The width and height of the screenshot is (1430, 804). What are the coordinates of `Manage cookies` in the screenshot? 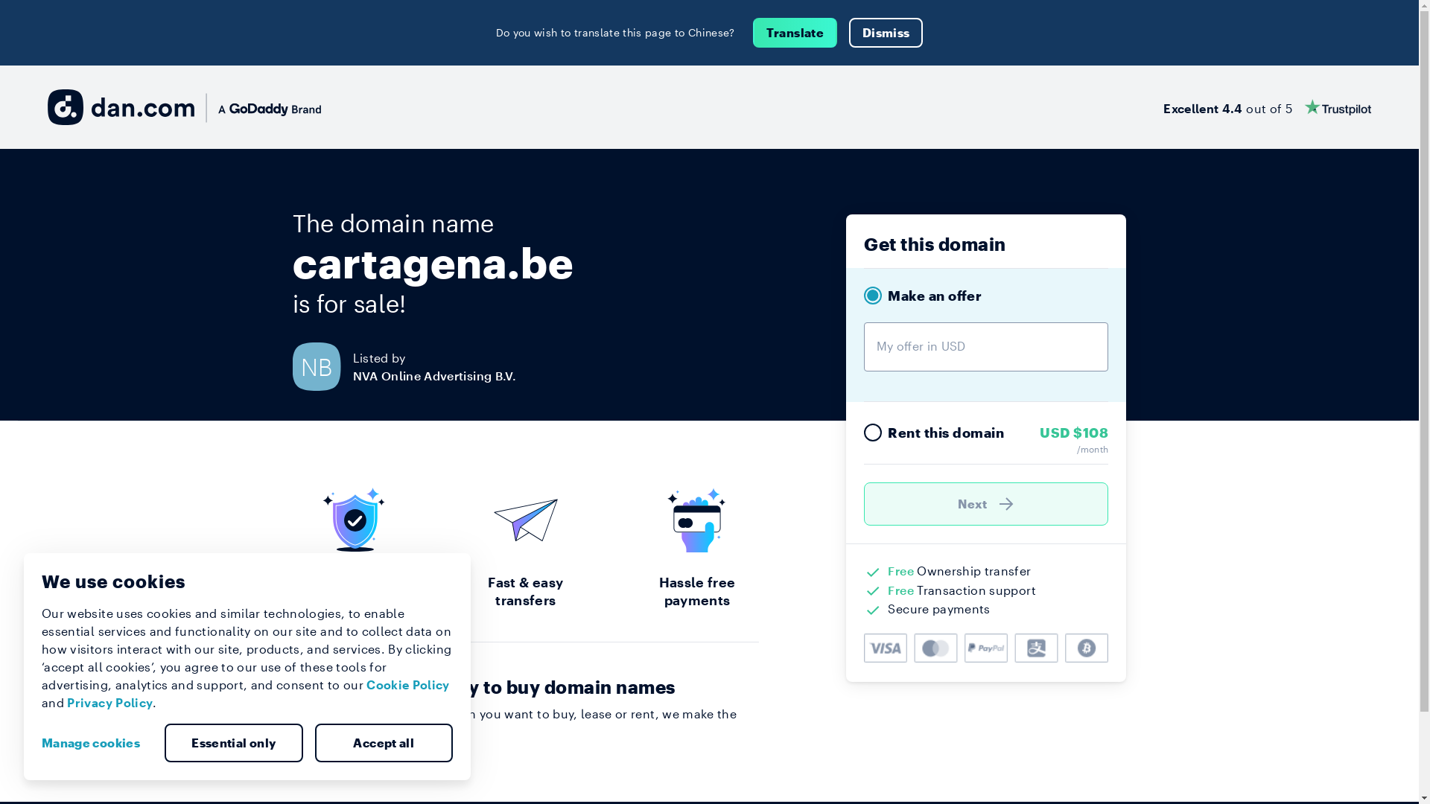 It's located at (97, 743).